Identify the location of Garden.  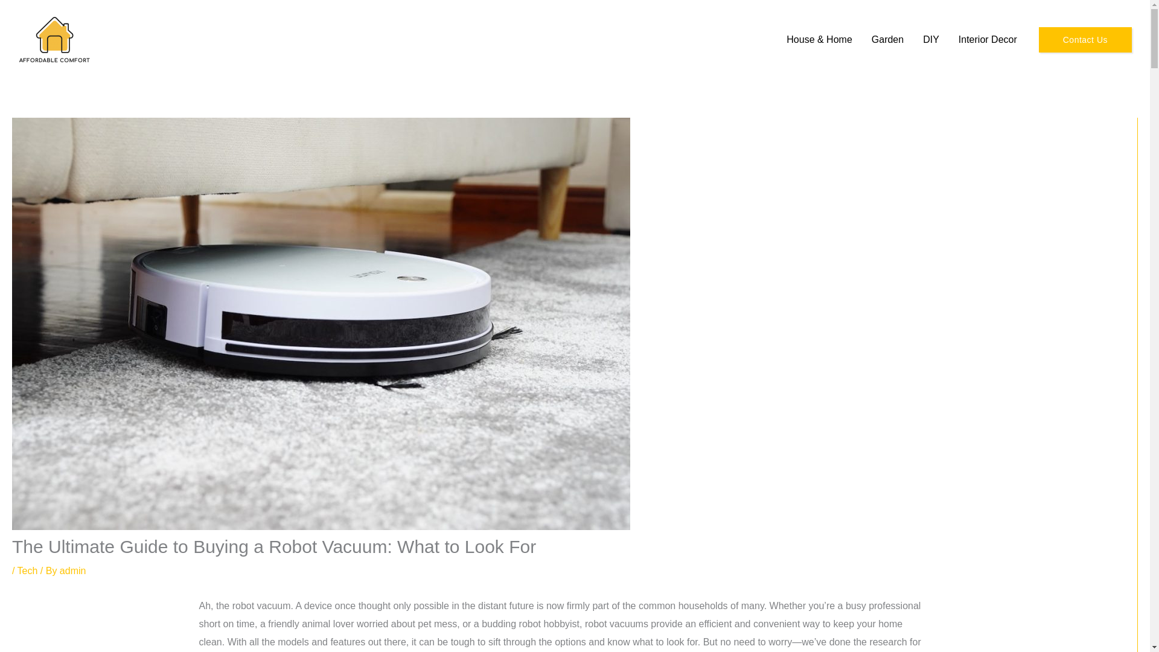
(887, 40).